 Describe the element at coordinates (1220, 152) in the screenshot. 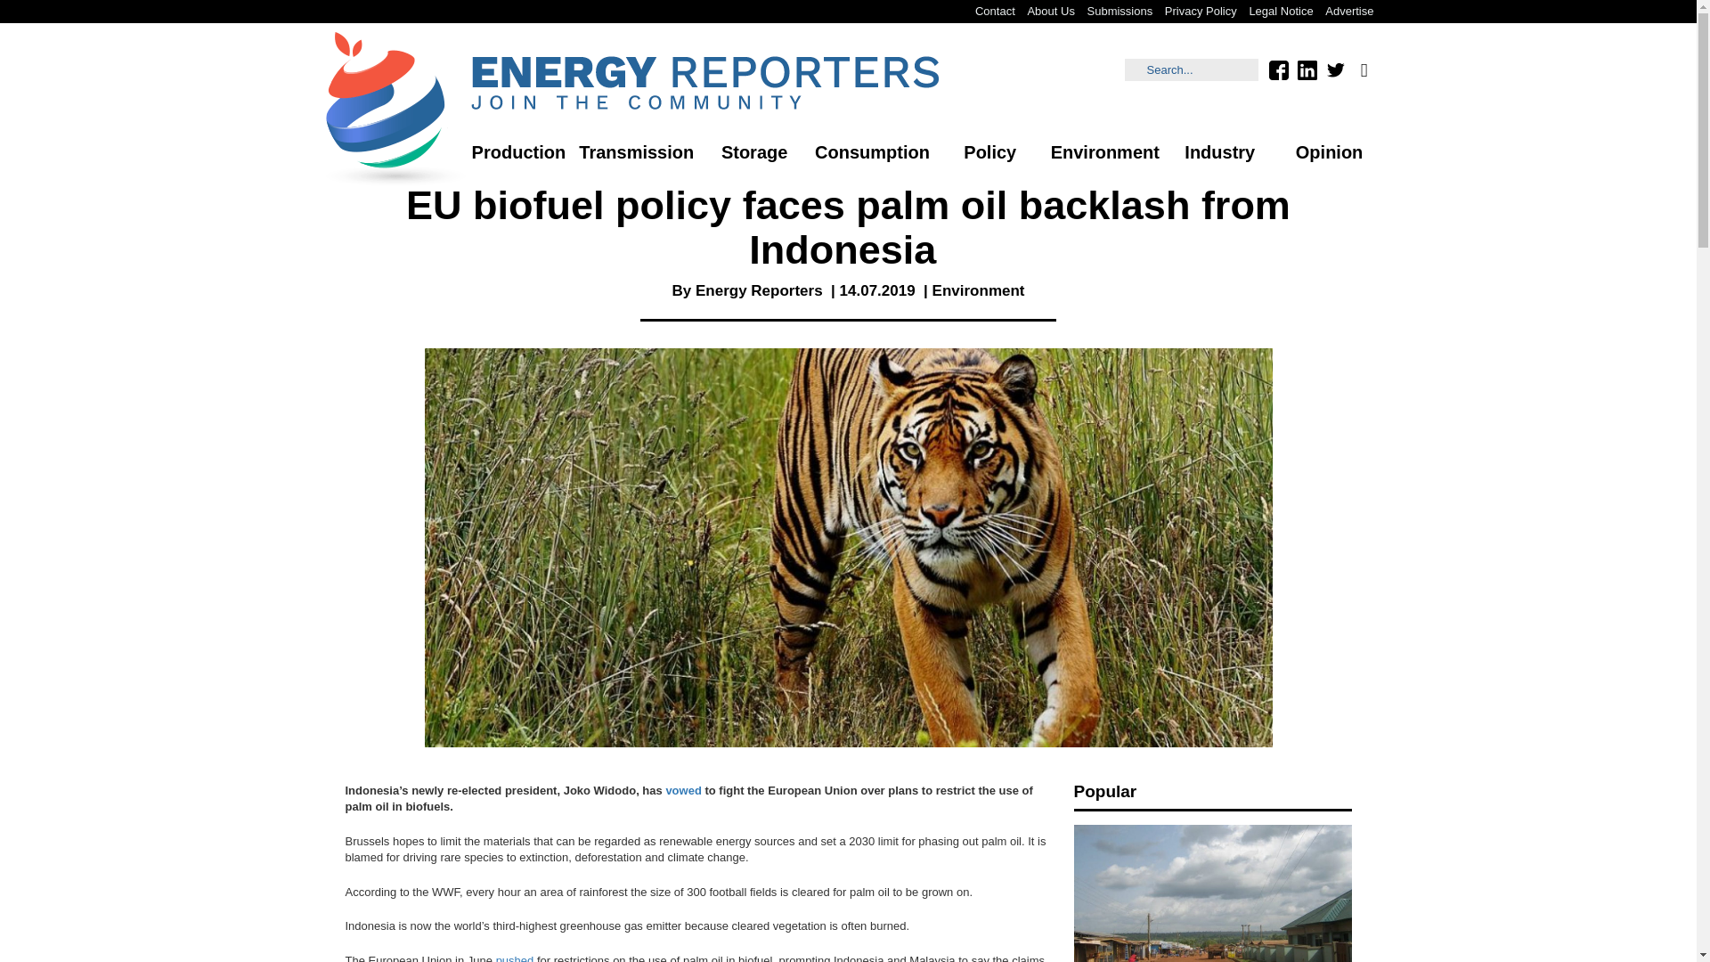

I see `Industry` at that location.